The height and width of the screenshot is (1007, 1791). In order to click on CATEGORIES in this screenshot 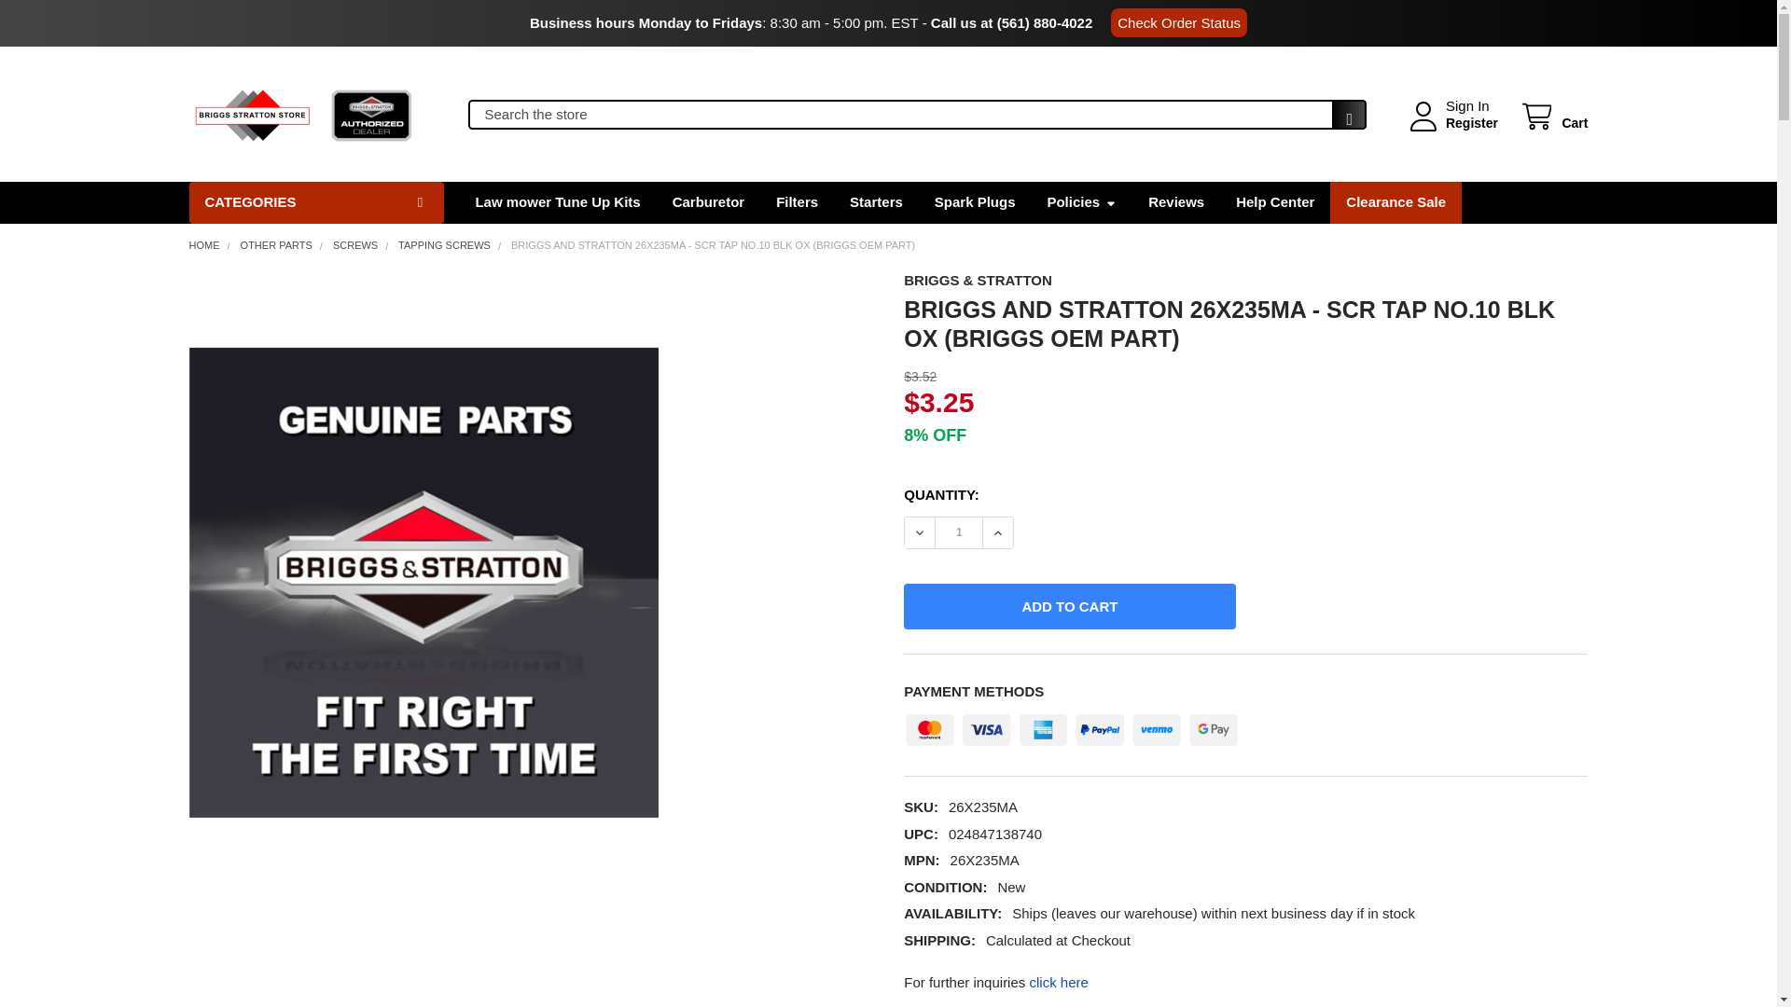, I will do `click(315, 201)`.